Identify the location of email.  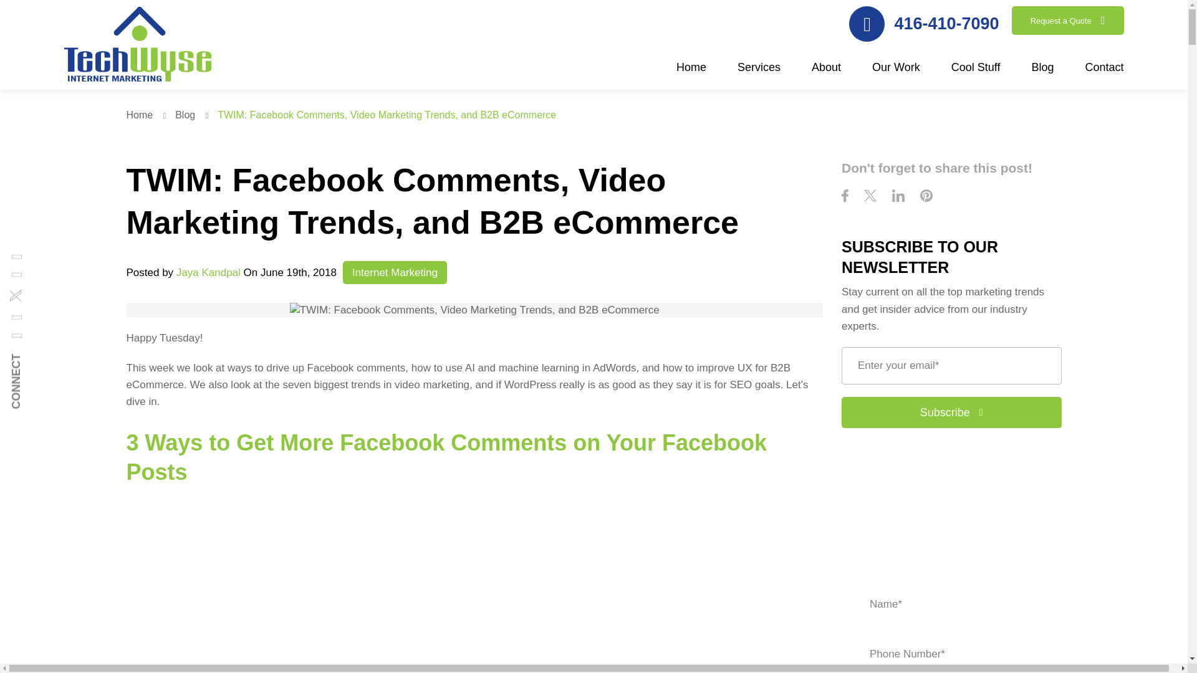
(951, 365).